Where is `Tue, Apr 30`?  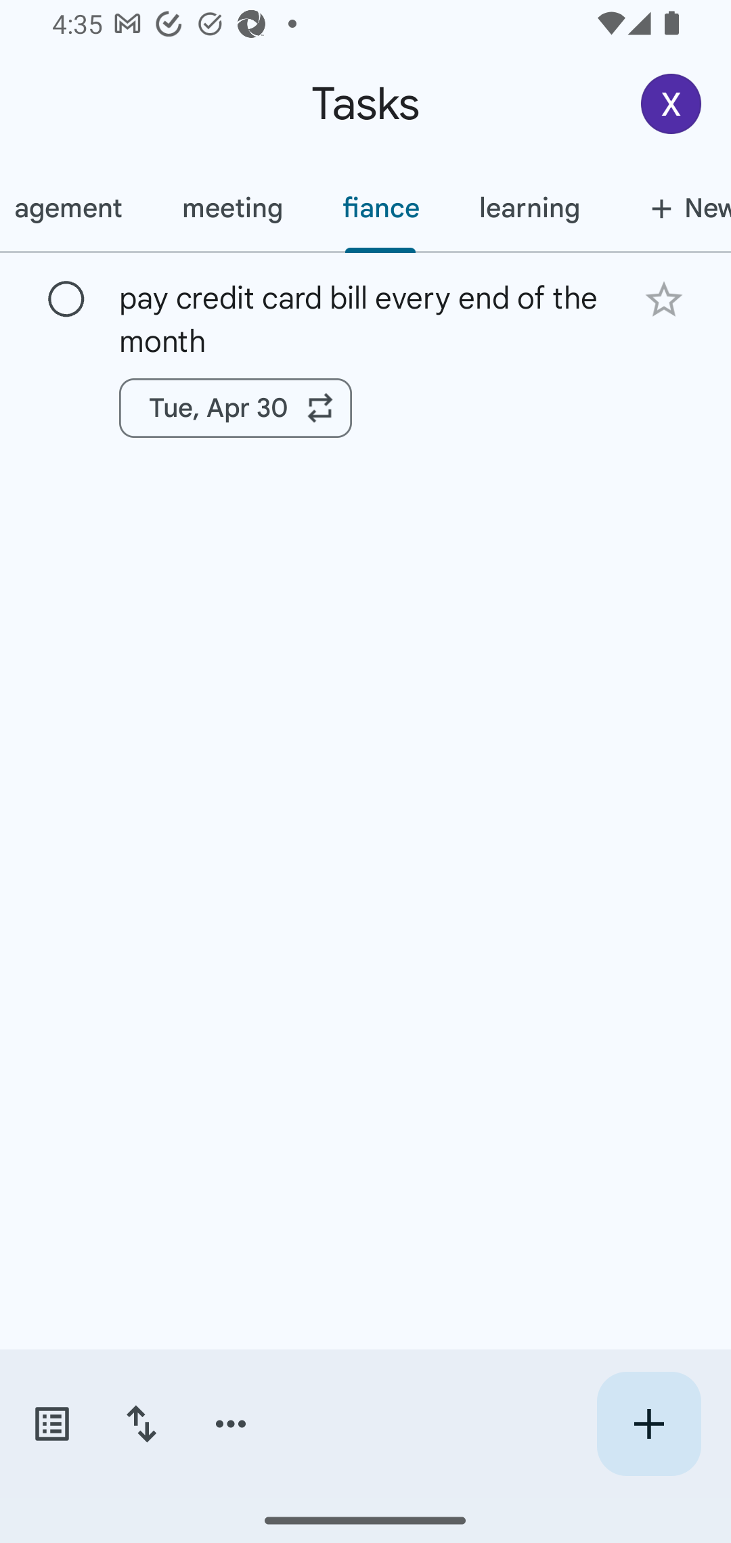
Tue, Apr 30 is located at coordinates (236, 408).